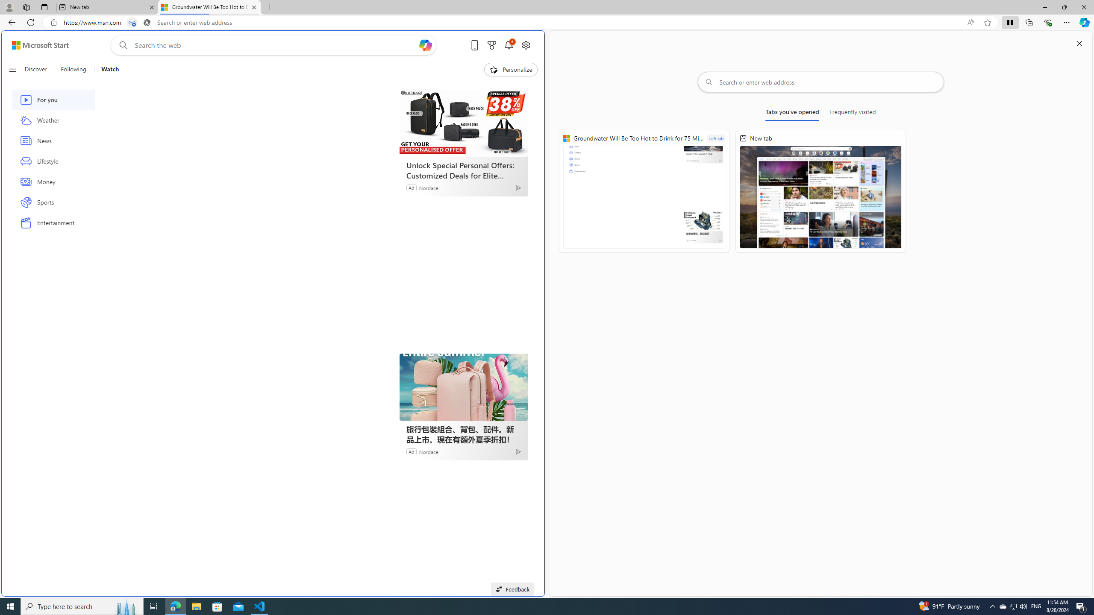  What do you see at coordinates (493, 69) in the screenshot?
I see `To get missing image descriptions, open the context menu.` at bounding box center [493, 69].